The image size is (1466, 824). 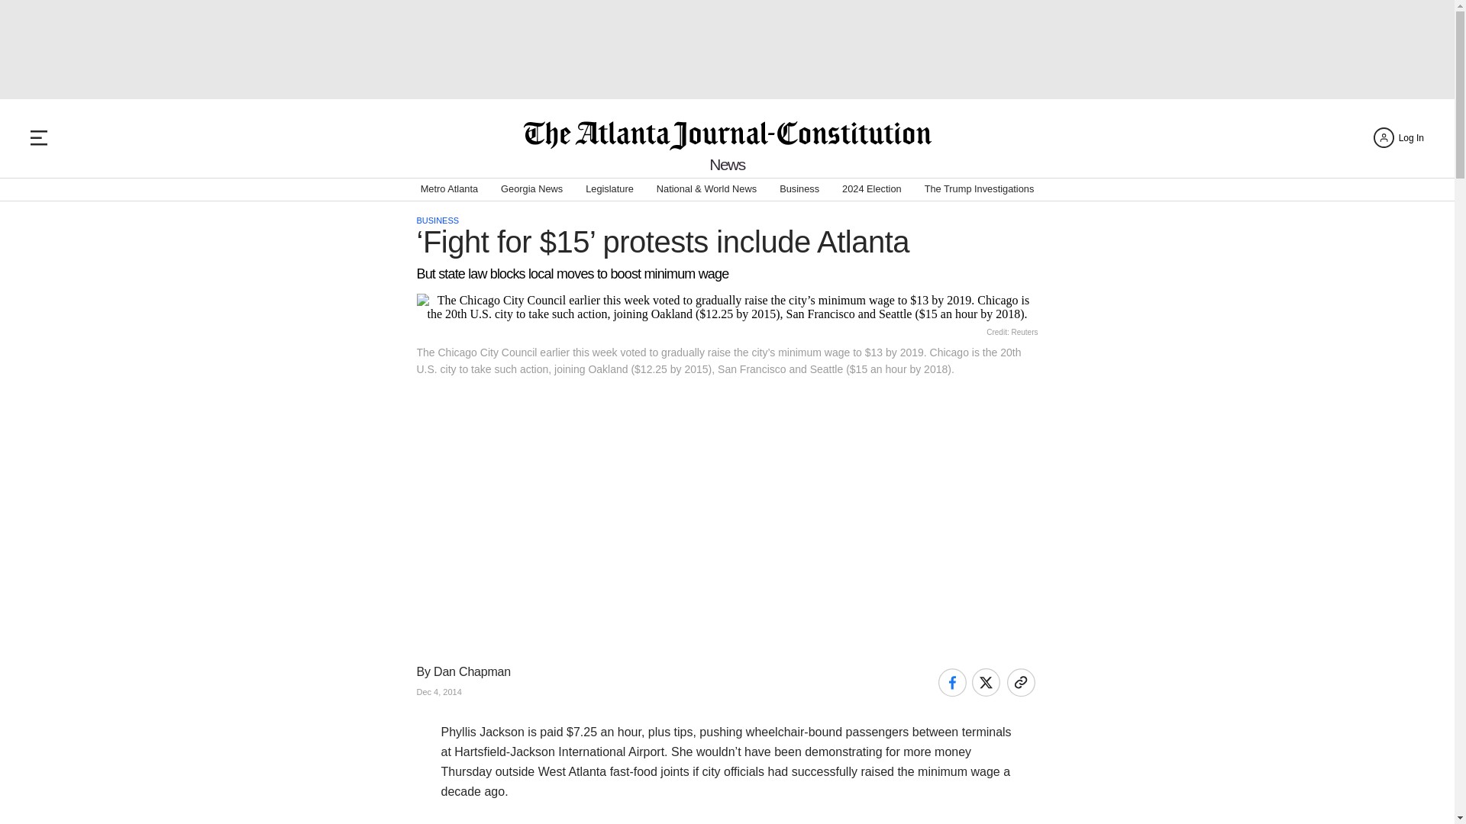 What do you see at coordinates (531, 189) in the screenshot?
I see `Georgia News` at bounding box center [531, 189].